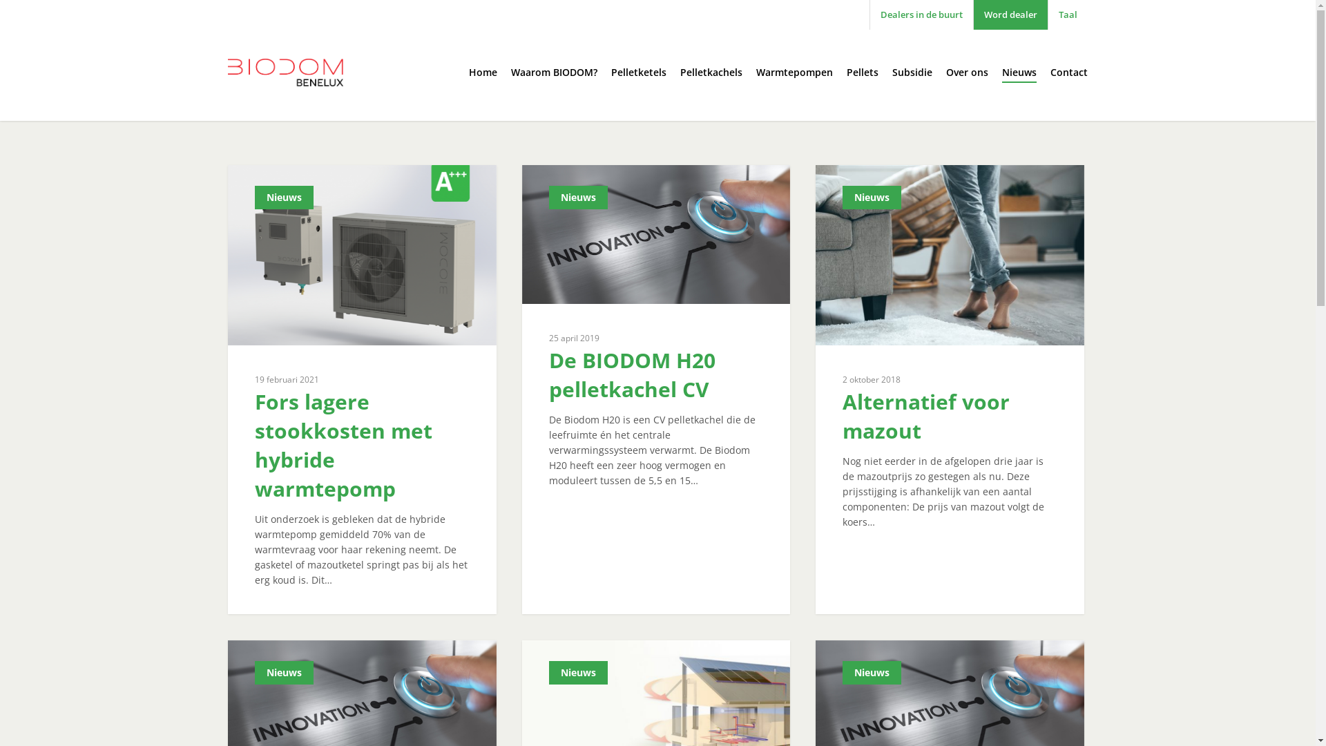 Image resolution: width=1326 pixels, height=746 pixels. Describe the element at coordinates (863, 73) in the screenshot. I see `Pellets` at that location.